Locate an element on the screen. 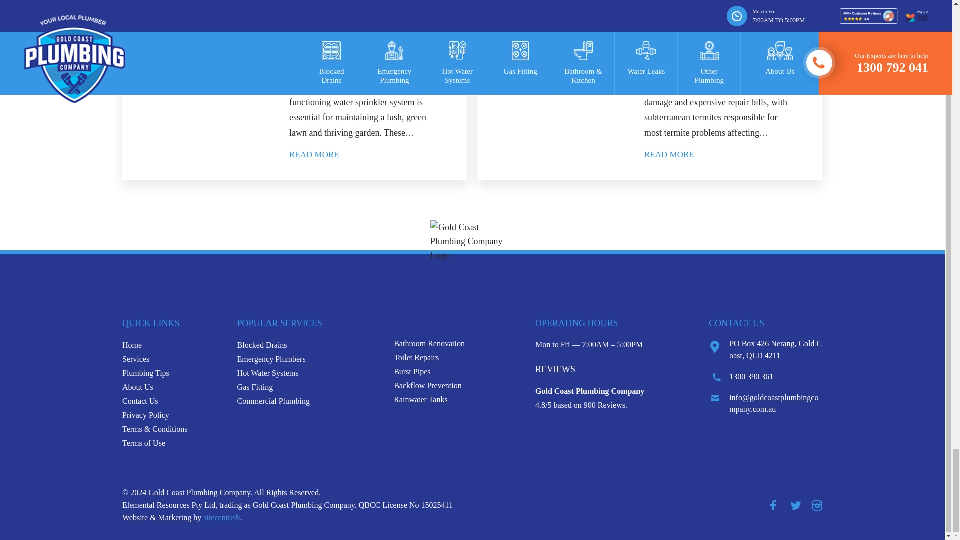 The width and height of the screenshot is (960, 540). Terms of Use is located at coordinates (144, 443).